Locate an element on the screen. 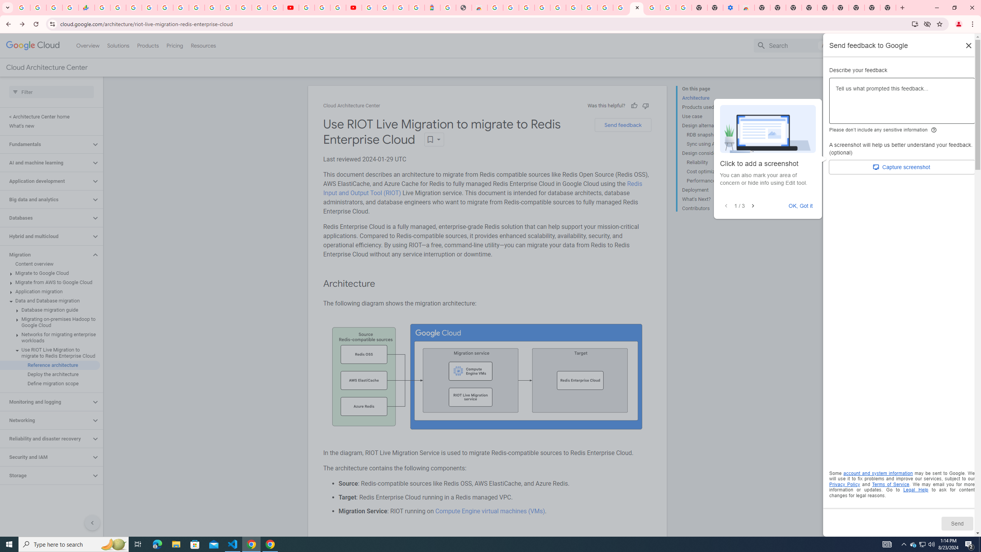  English is located at coordinates (916, 45).